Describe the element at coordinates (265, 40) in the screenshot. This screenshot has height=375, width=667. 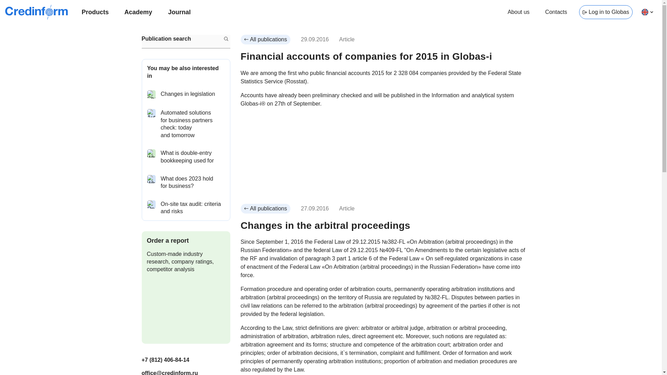
I see `All publications` at that location.